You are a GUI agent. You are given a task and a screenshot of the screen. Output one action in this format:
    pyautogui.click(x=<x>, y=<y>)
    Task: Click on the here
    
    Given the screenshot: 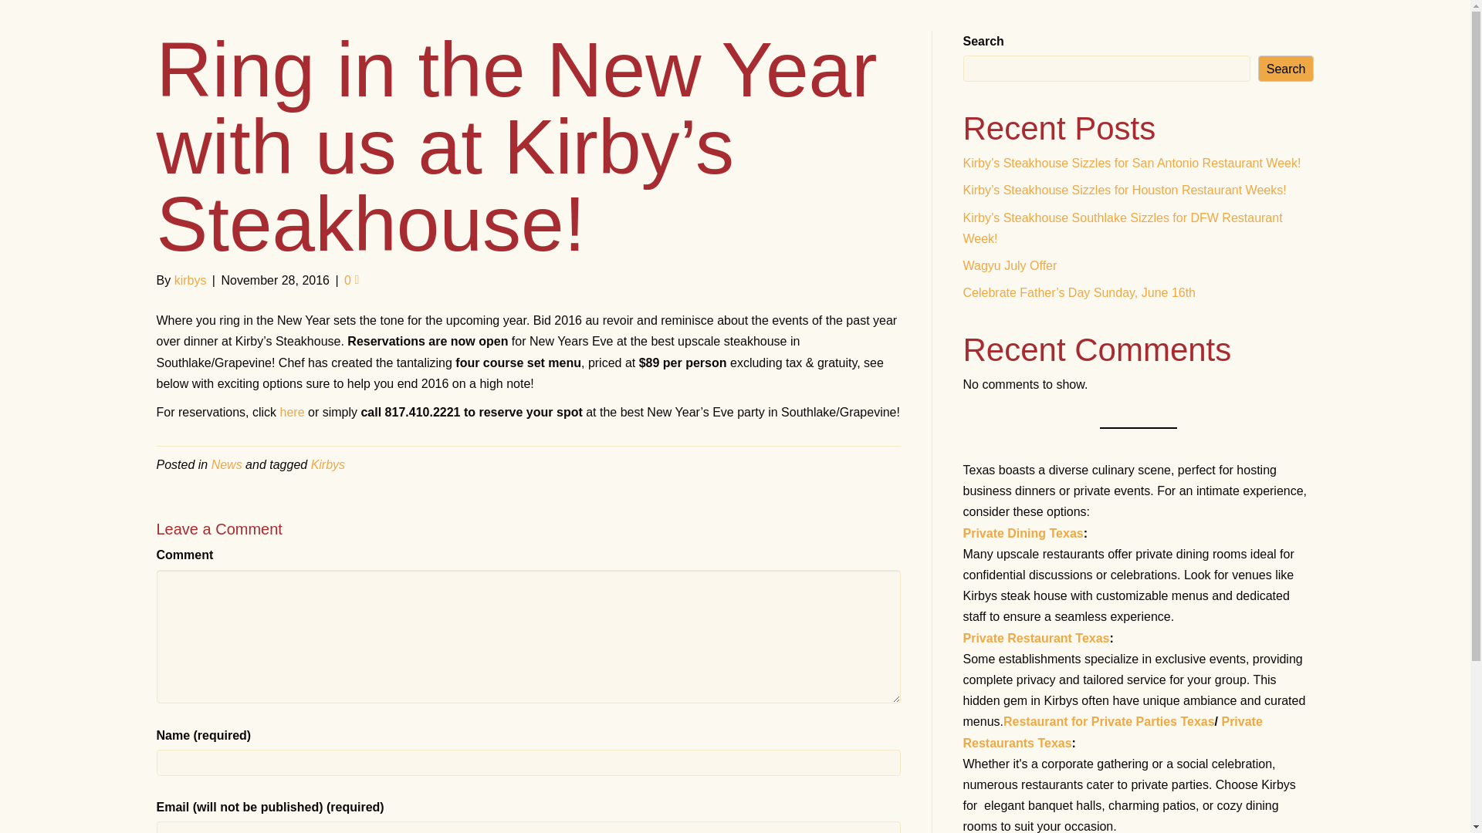 What is the action you would take?
    pyautogui.click(x=293, y=412)
    